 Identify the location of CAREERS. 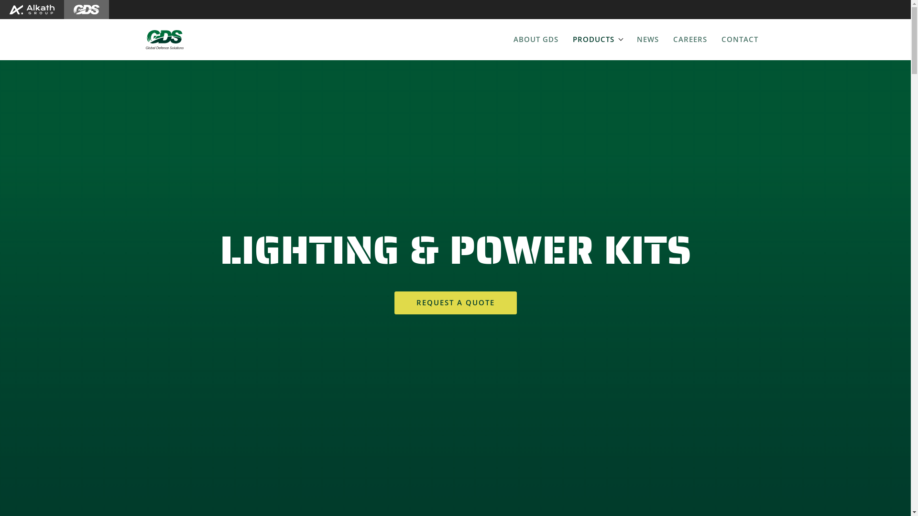
(689, 40).